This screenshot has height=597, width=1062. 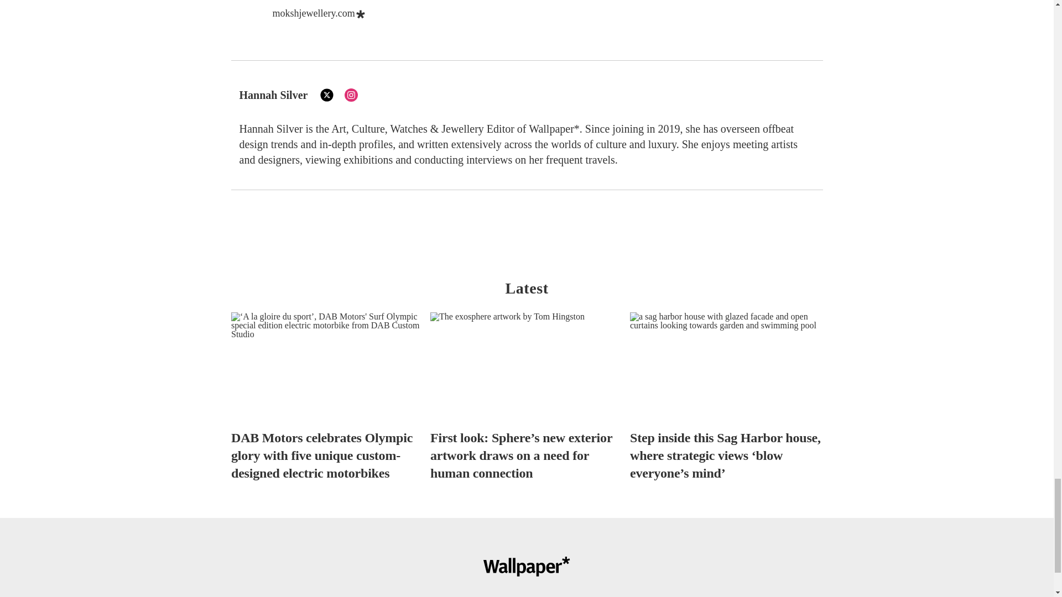 What do you see at coordinates (273, 95) in the screenshot?
I see `Hannah Silver` at bounding box center [273, 95].